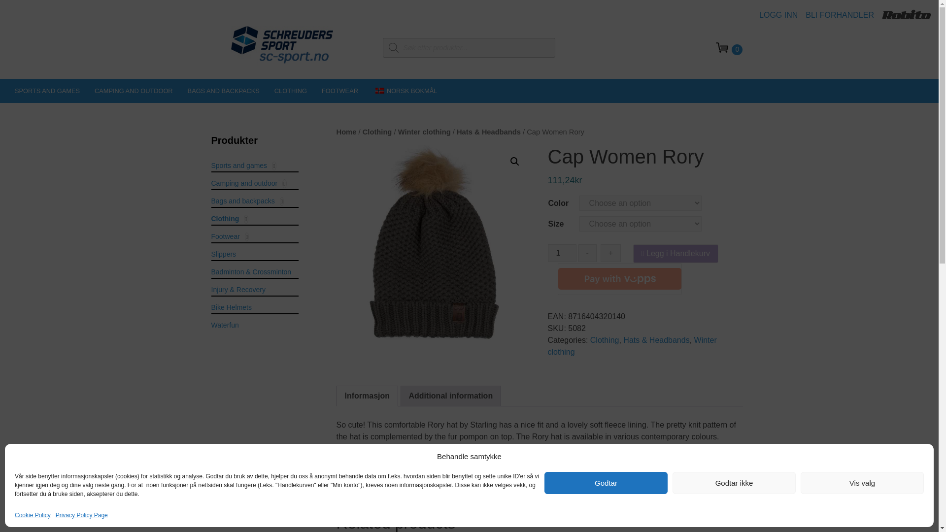  What do you see at coordinates (82, 515) in the screenshot?
I see `Privacy Policy Page` at bounding box center [82, 515].